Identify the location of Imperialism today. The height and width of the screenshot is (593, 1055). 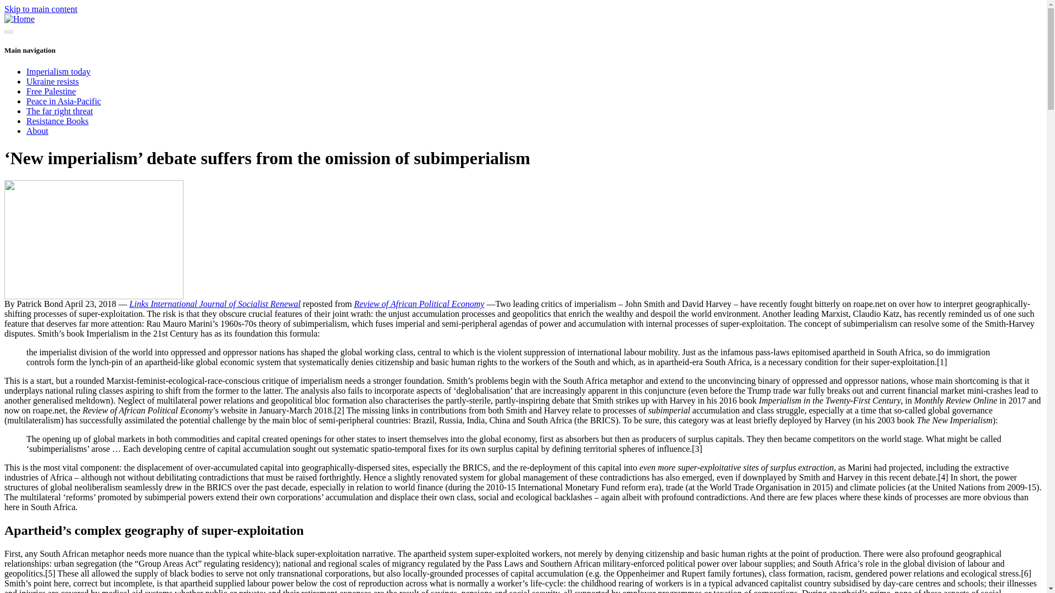
(58, 71).